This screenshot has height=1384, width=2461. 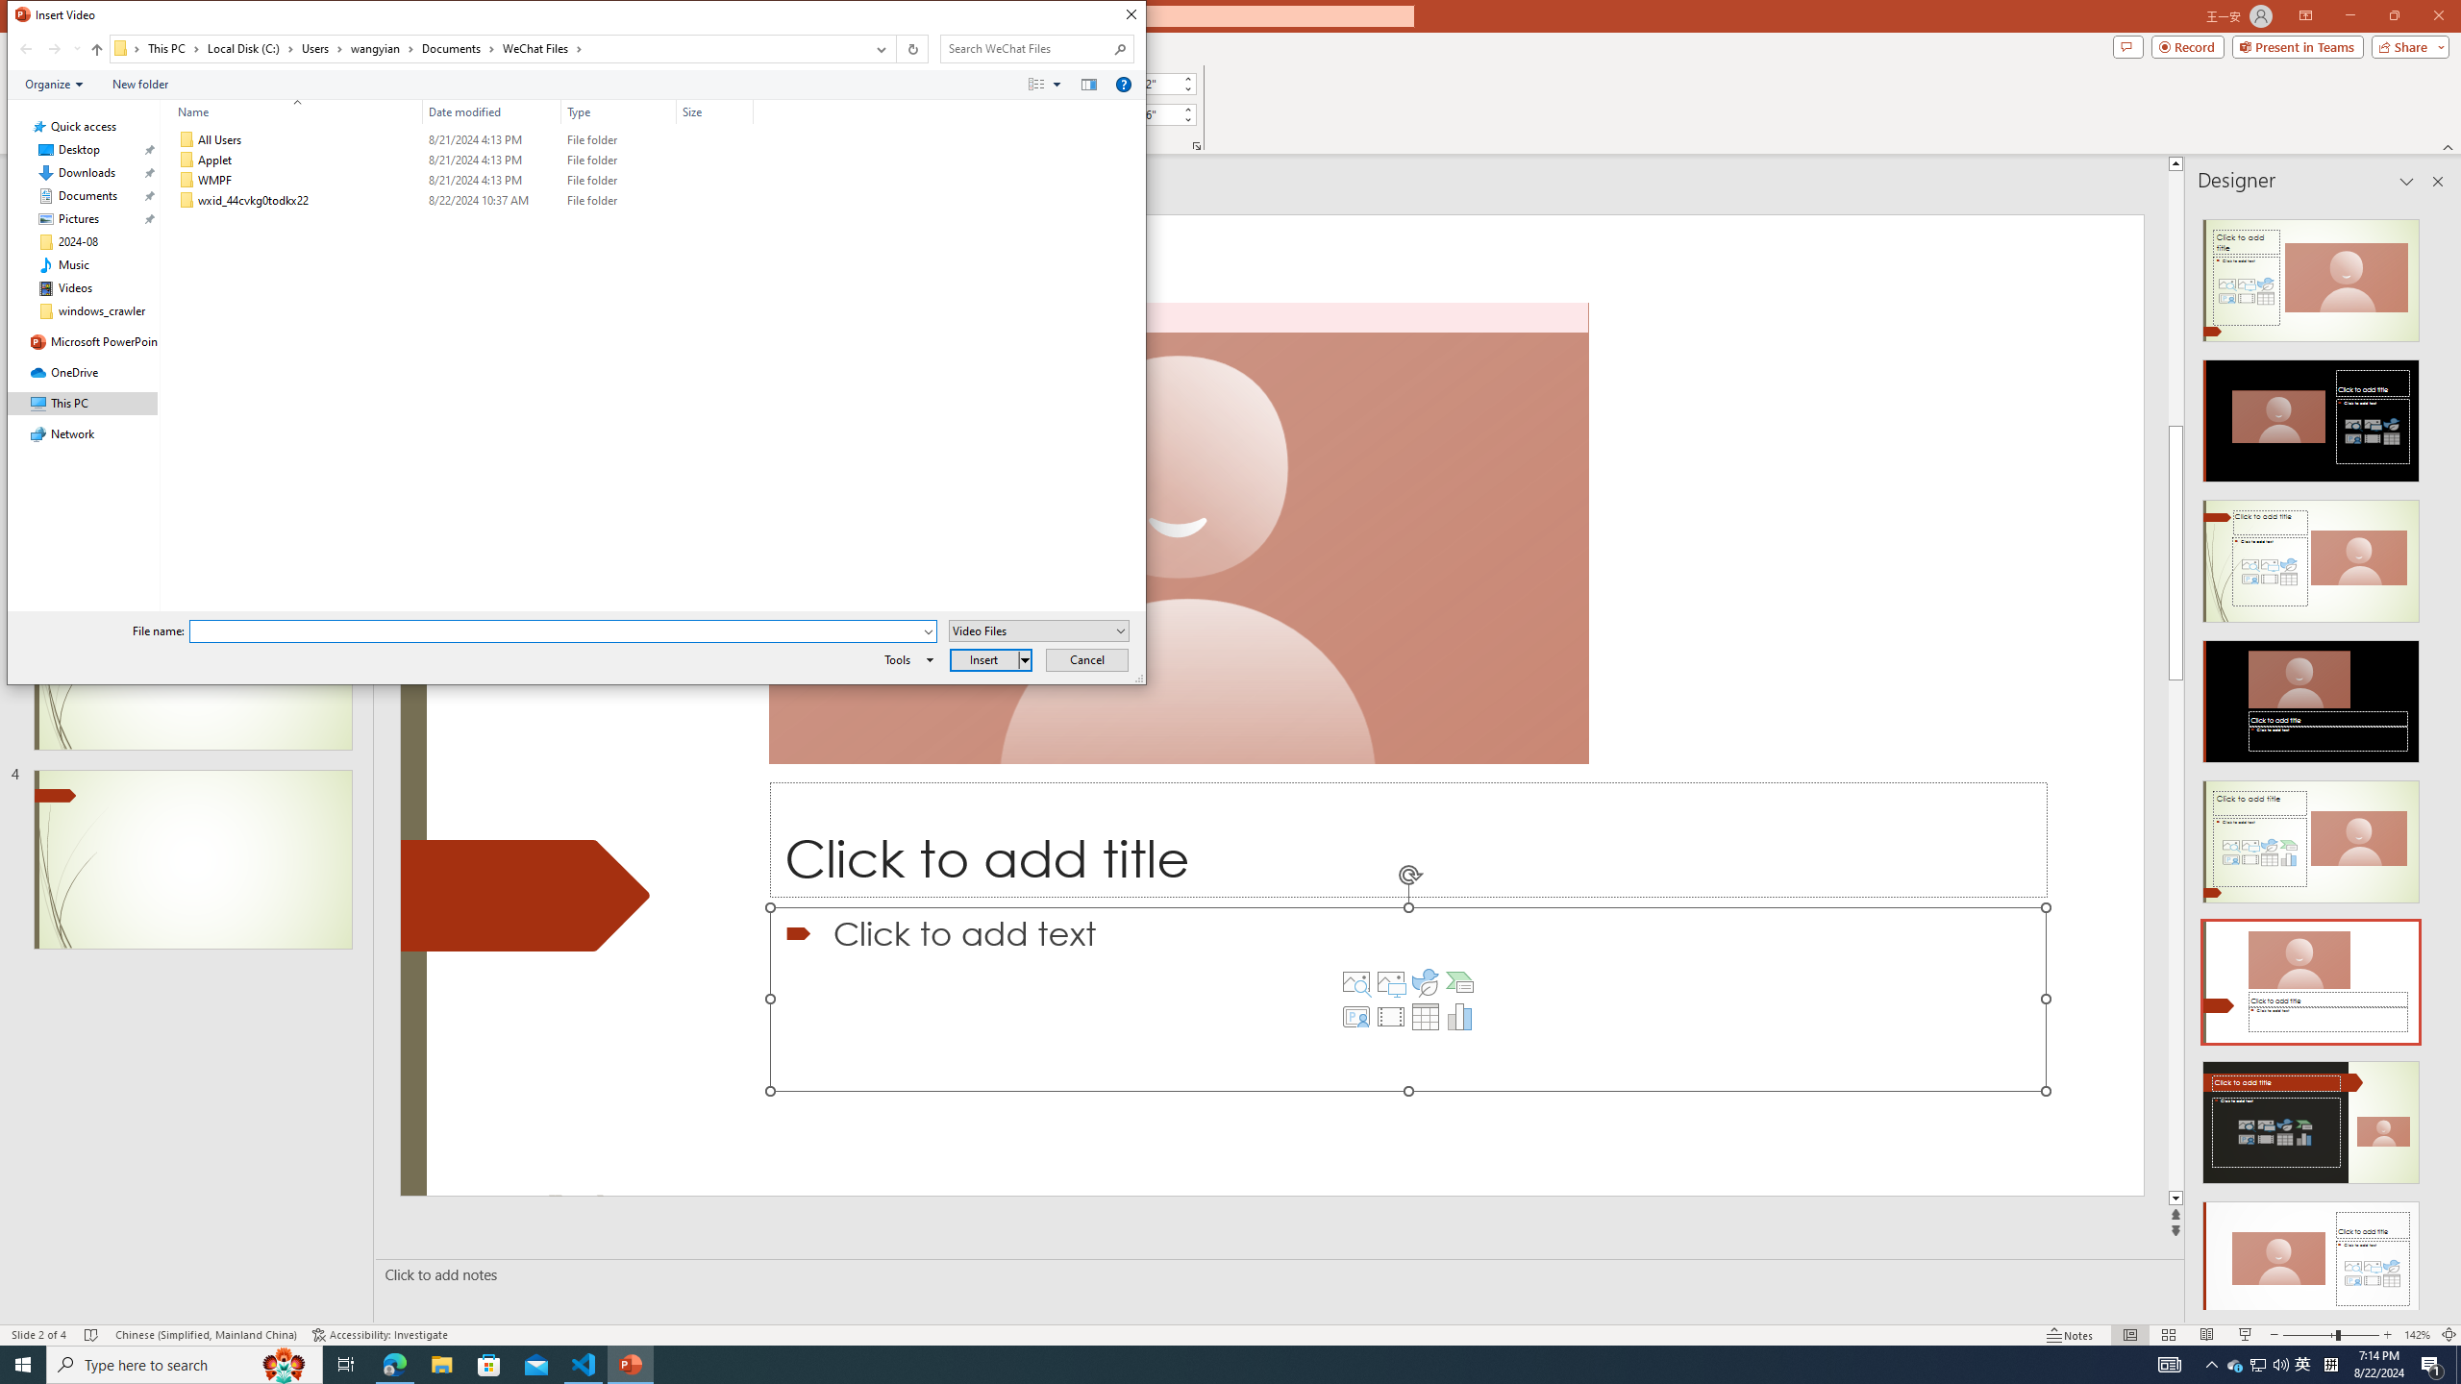 I want to click on Pictures, so click(x=1390, y=982).